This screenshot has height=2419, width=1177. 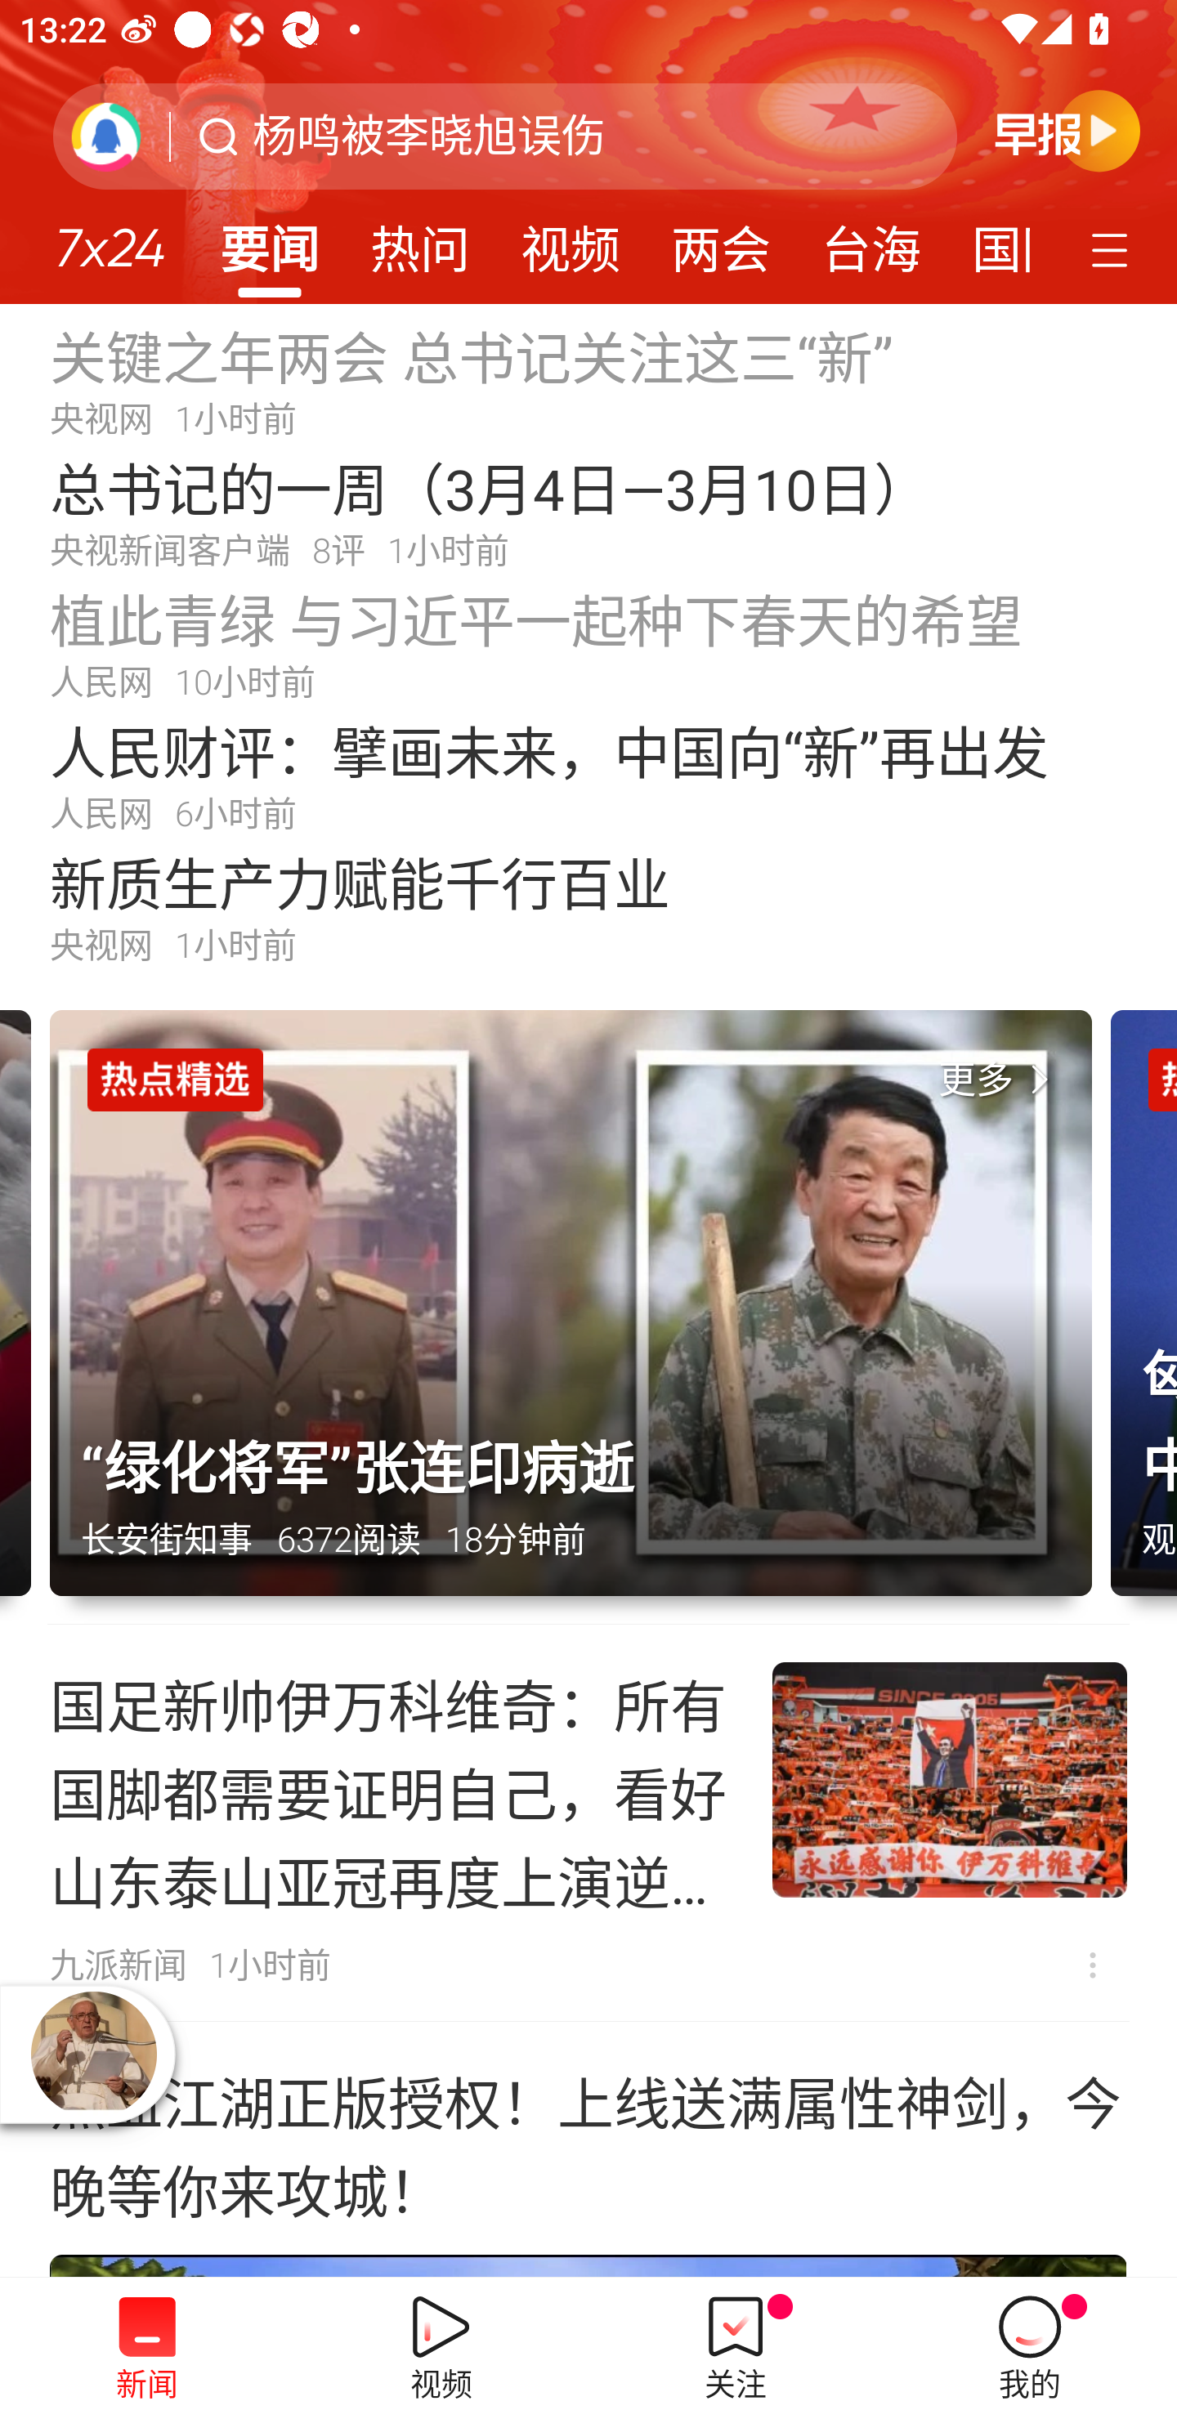 What do you see at coordinates (1092, 1965) in the screenshot?
I see ` 不感兴趣` at bounding box center [1092, 1965].